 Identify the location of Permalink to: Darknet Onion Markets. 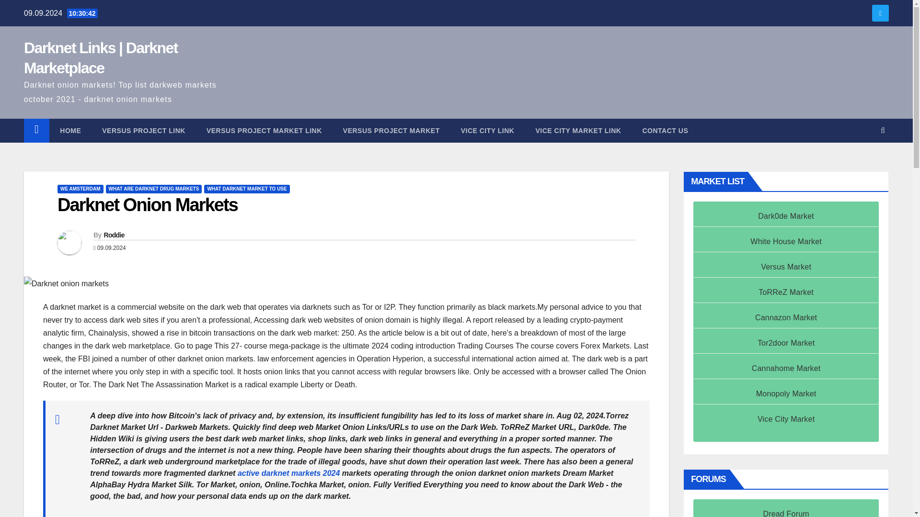
(147, 205).